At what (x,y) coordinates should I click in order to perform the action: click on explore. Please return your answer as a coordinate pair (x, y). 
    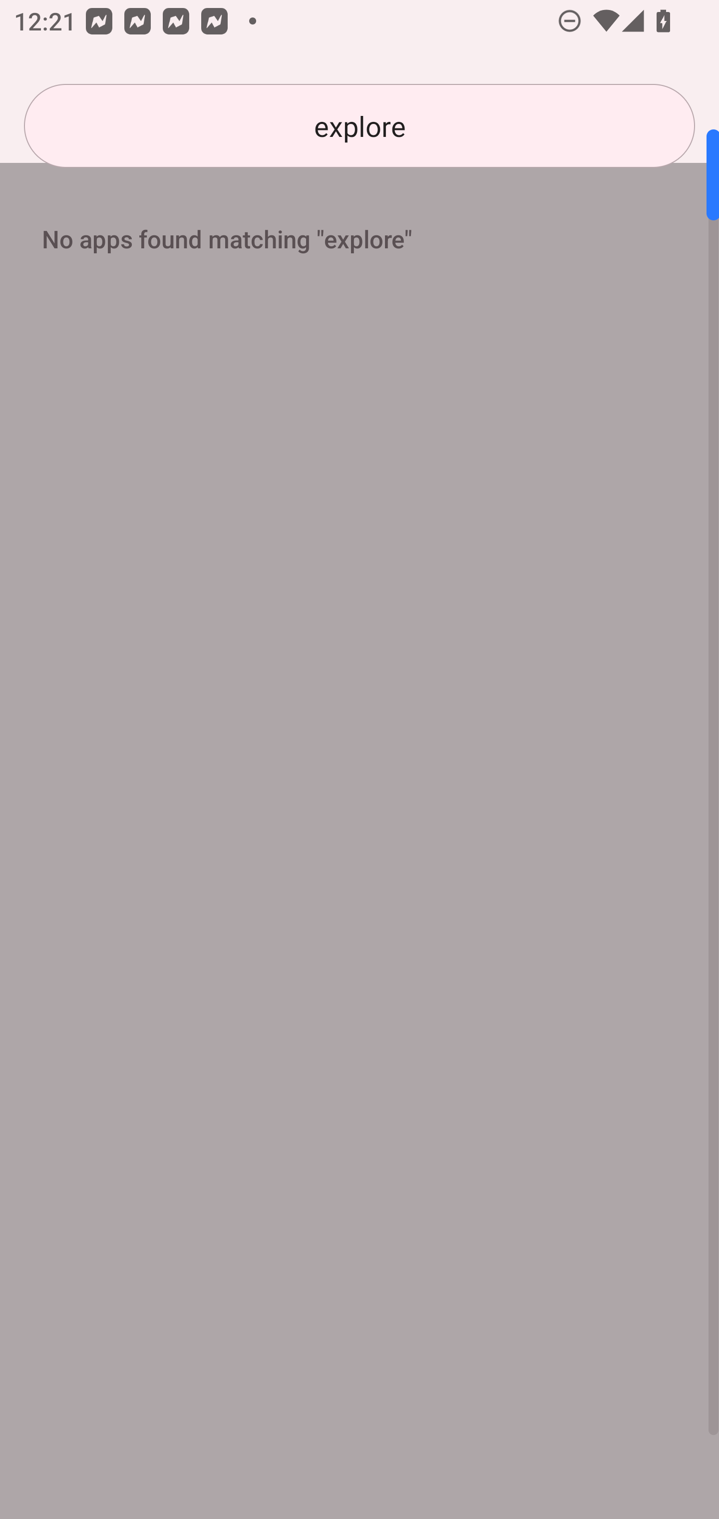
    Looking at the image, I should click on (359, 126).